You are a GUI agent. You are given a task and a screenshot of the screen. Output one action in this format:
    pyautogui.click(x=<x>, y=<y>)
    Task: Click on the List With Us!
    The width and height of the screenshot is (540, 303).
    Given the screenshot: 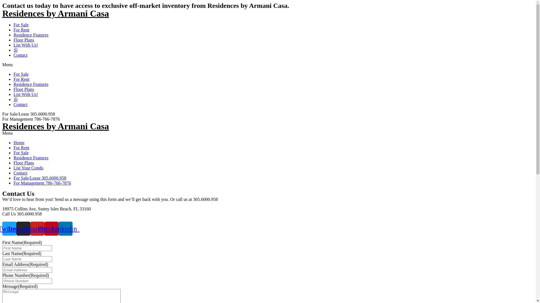 What is the action you would take?
    pyautogui.click(x=26, y=94)
    